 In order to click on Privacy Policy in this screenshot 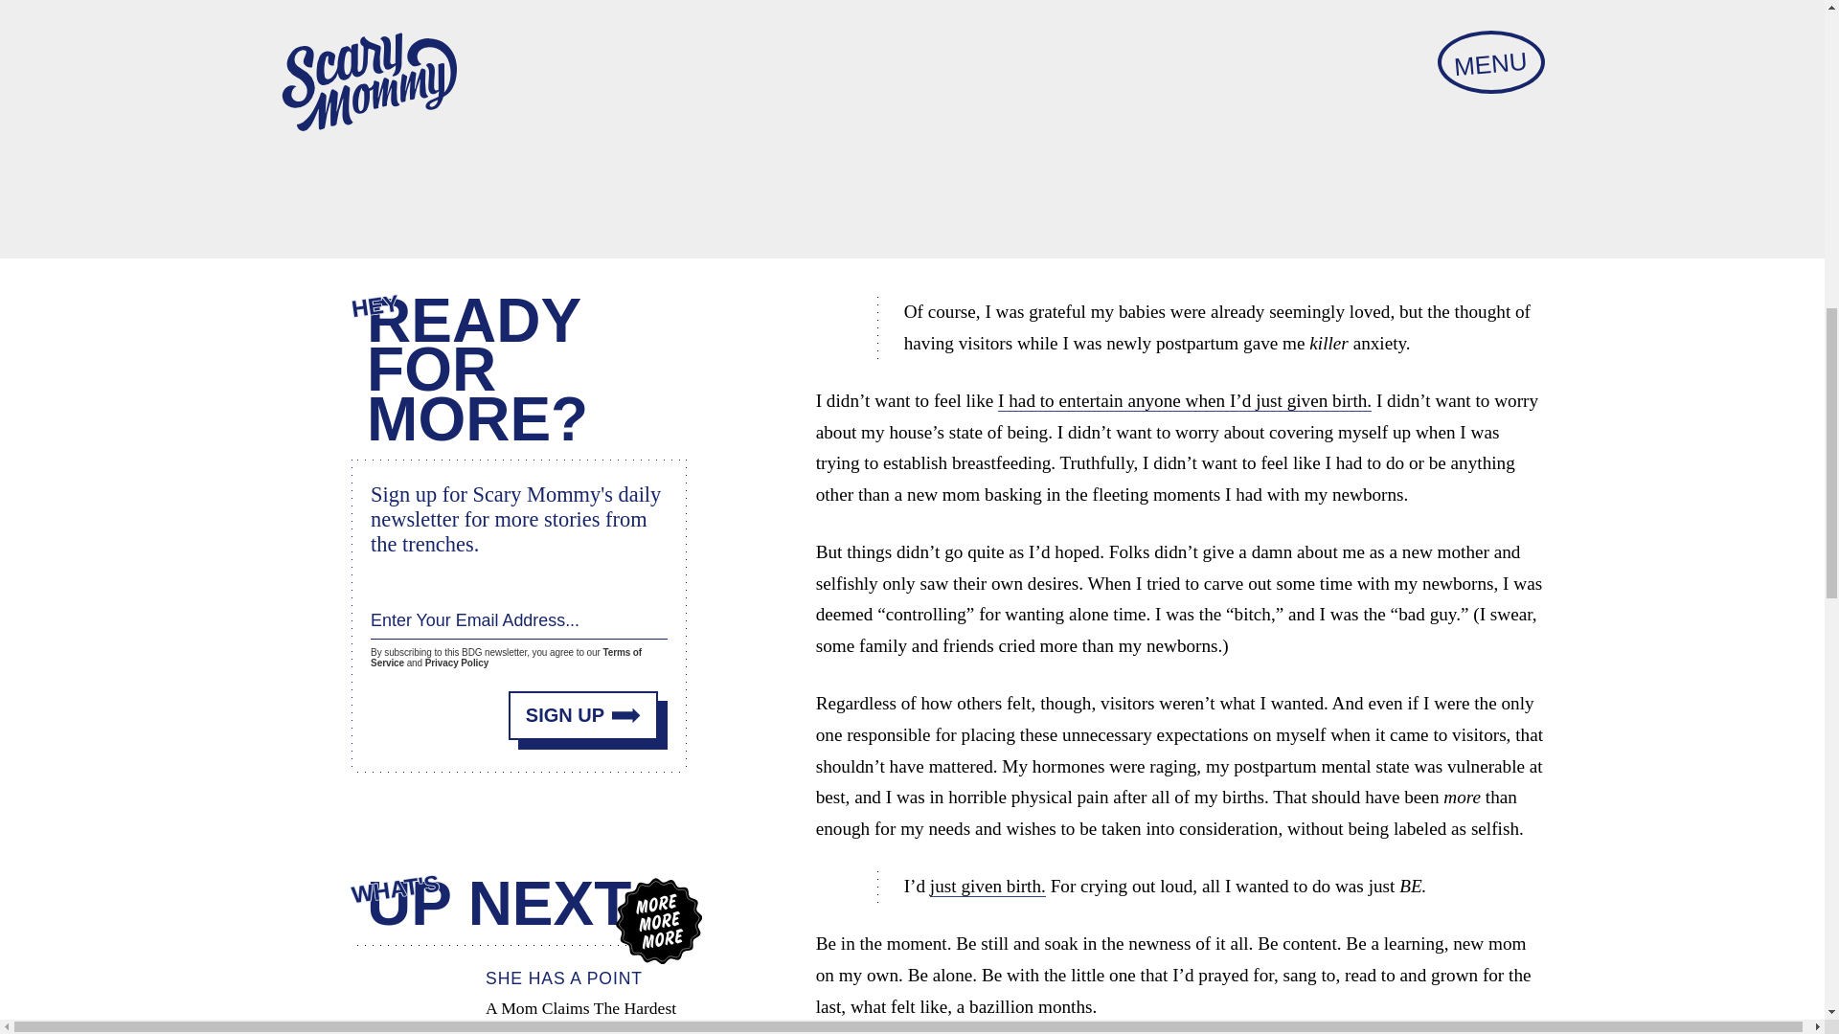, I will do `click(456, 663)`.